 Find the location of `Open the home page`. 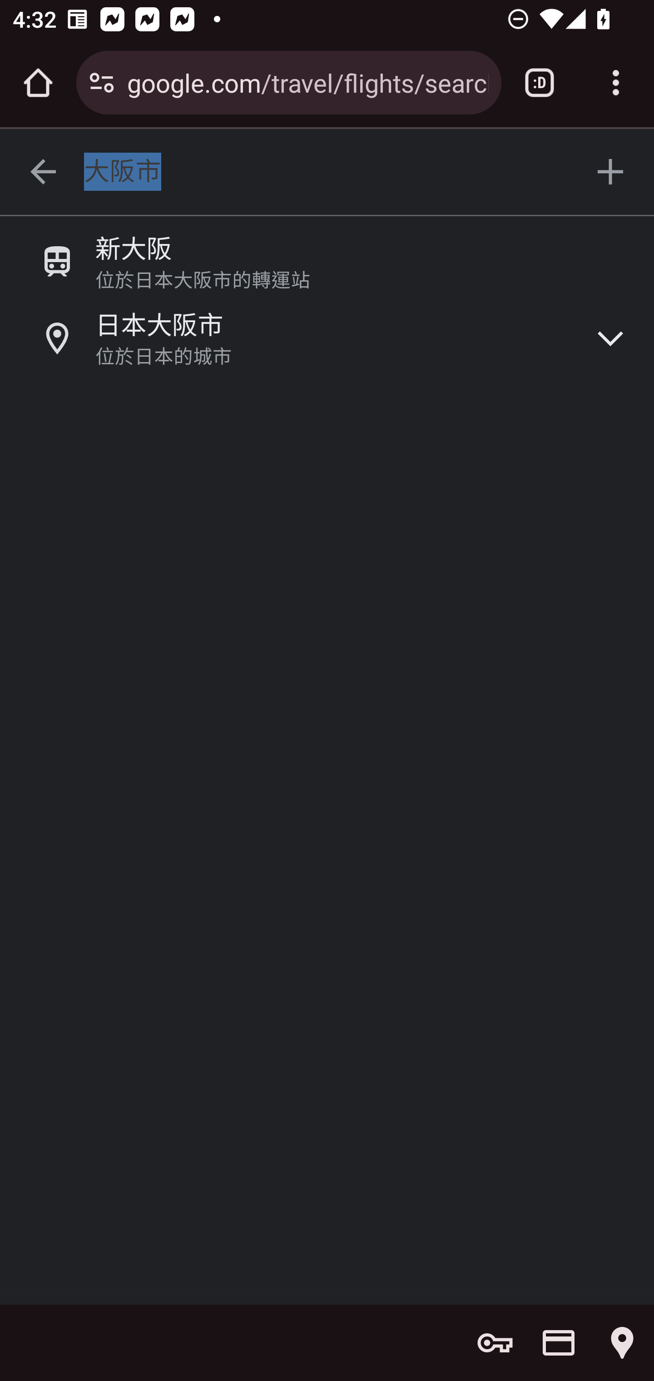

Open the home page is located at coordinates (38, 83).